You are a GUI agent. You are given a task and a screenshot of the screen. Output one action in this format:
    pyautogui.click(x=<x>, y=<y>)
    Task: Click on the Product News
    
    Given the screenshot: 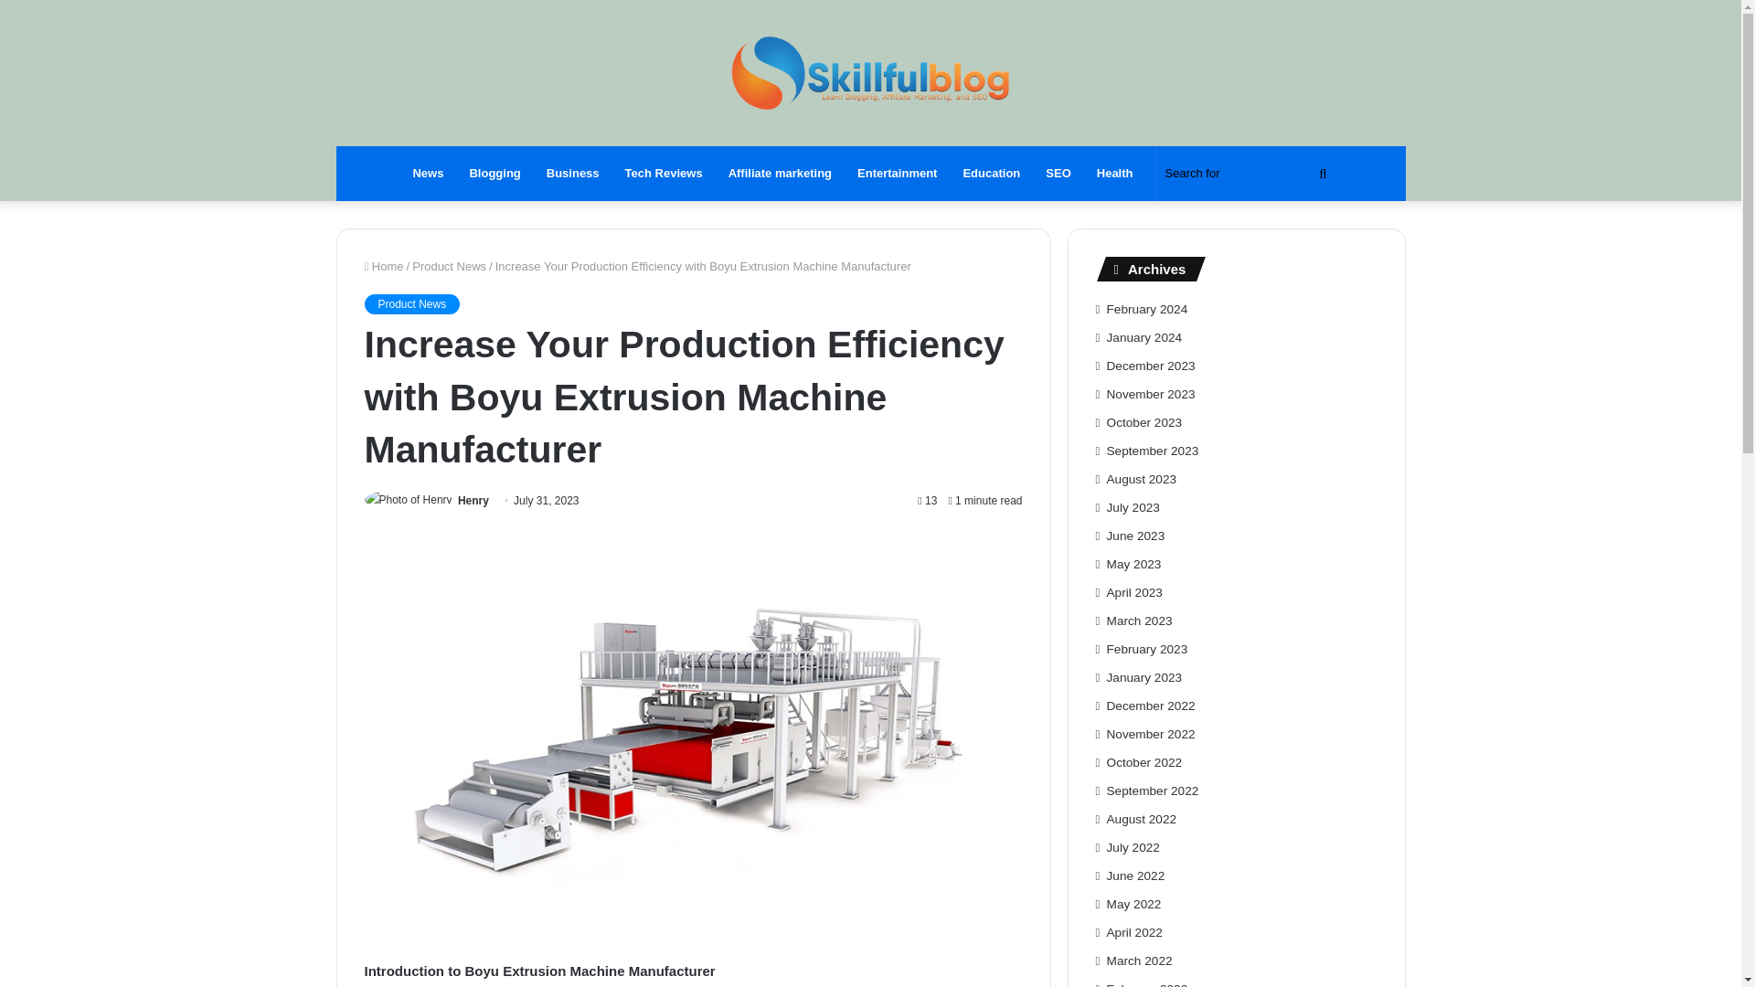 What is the action you would take?
    pyautogui.click(x=449, y=267)
    